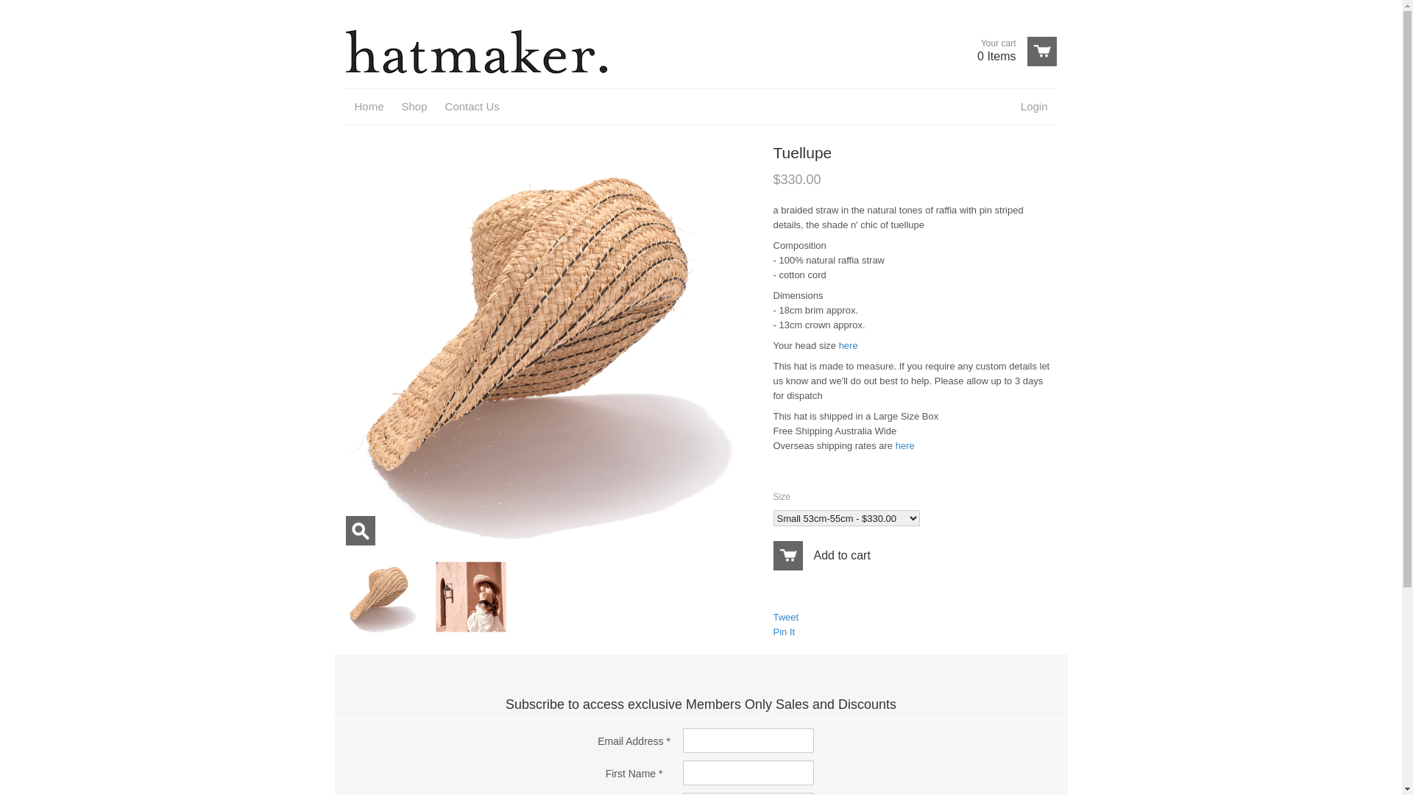 The height and width of the screenshot is (795, 1413). Describe the element at coordinates (1035, 107) in the screenshot. I see `Login` at that location.